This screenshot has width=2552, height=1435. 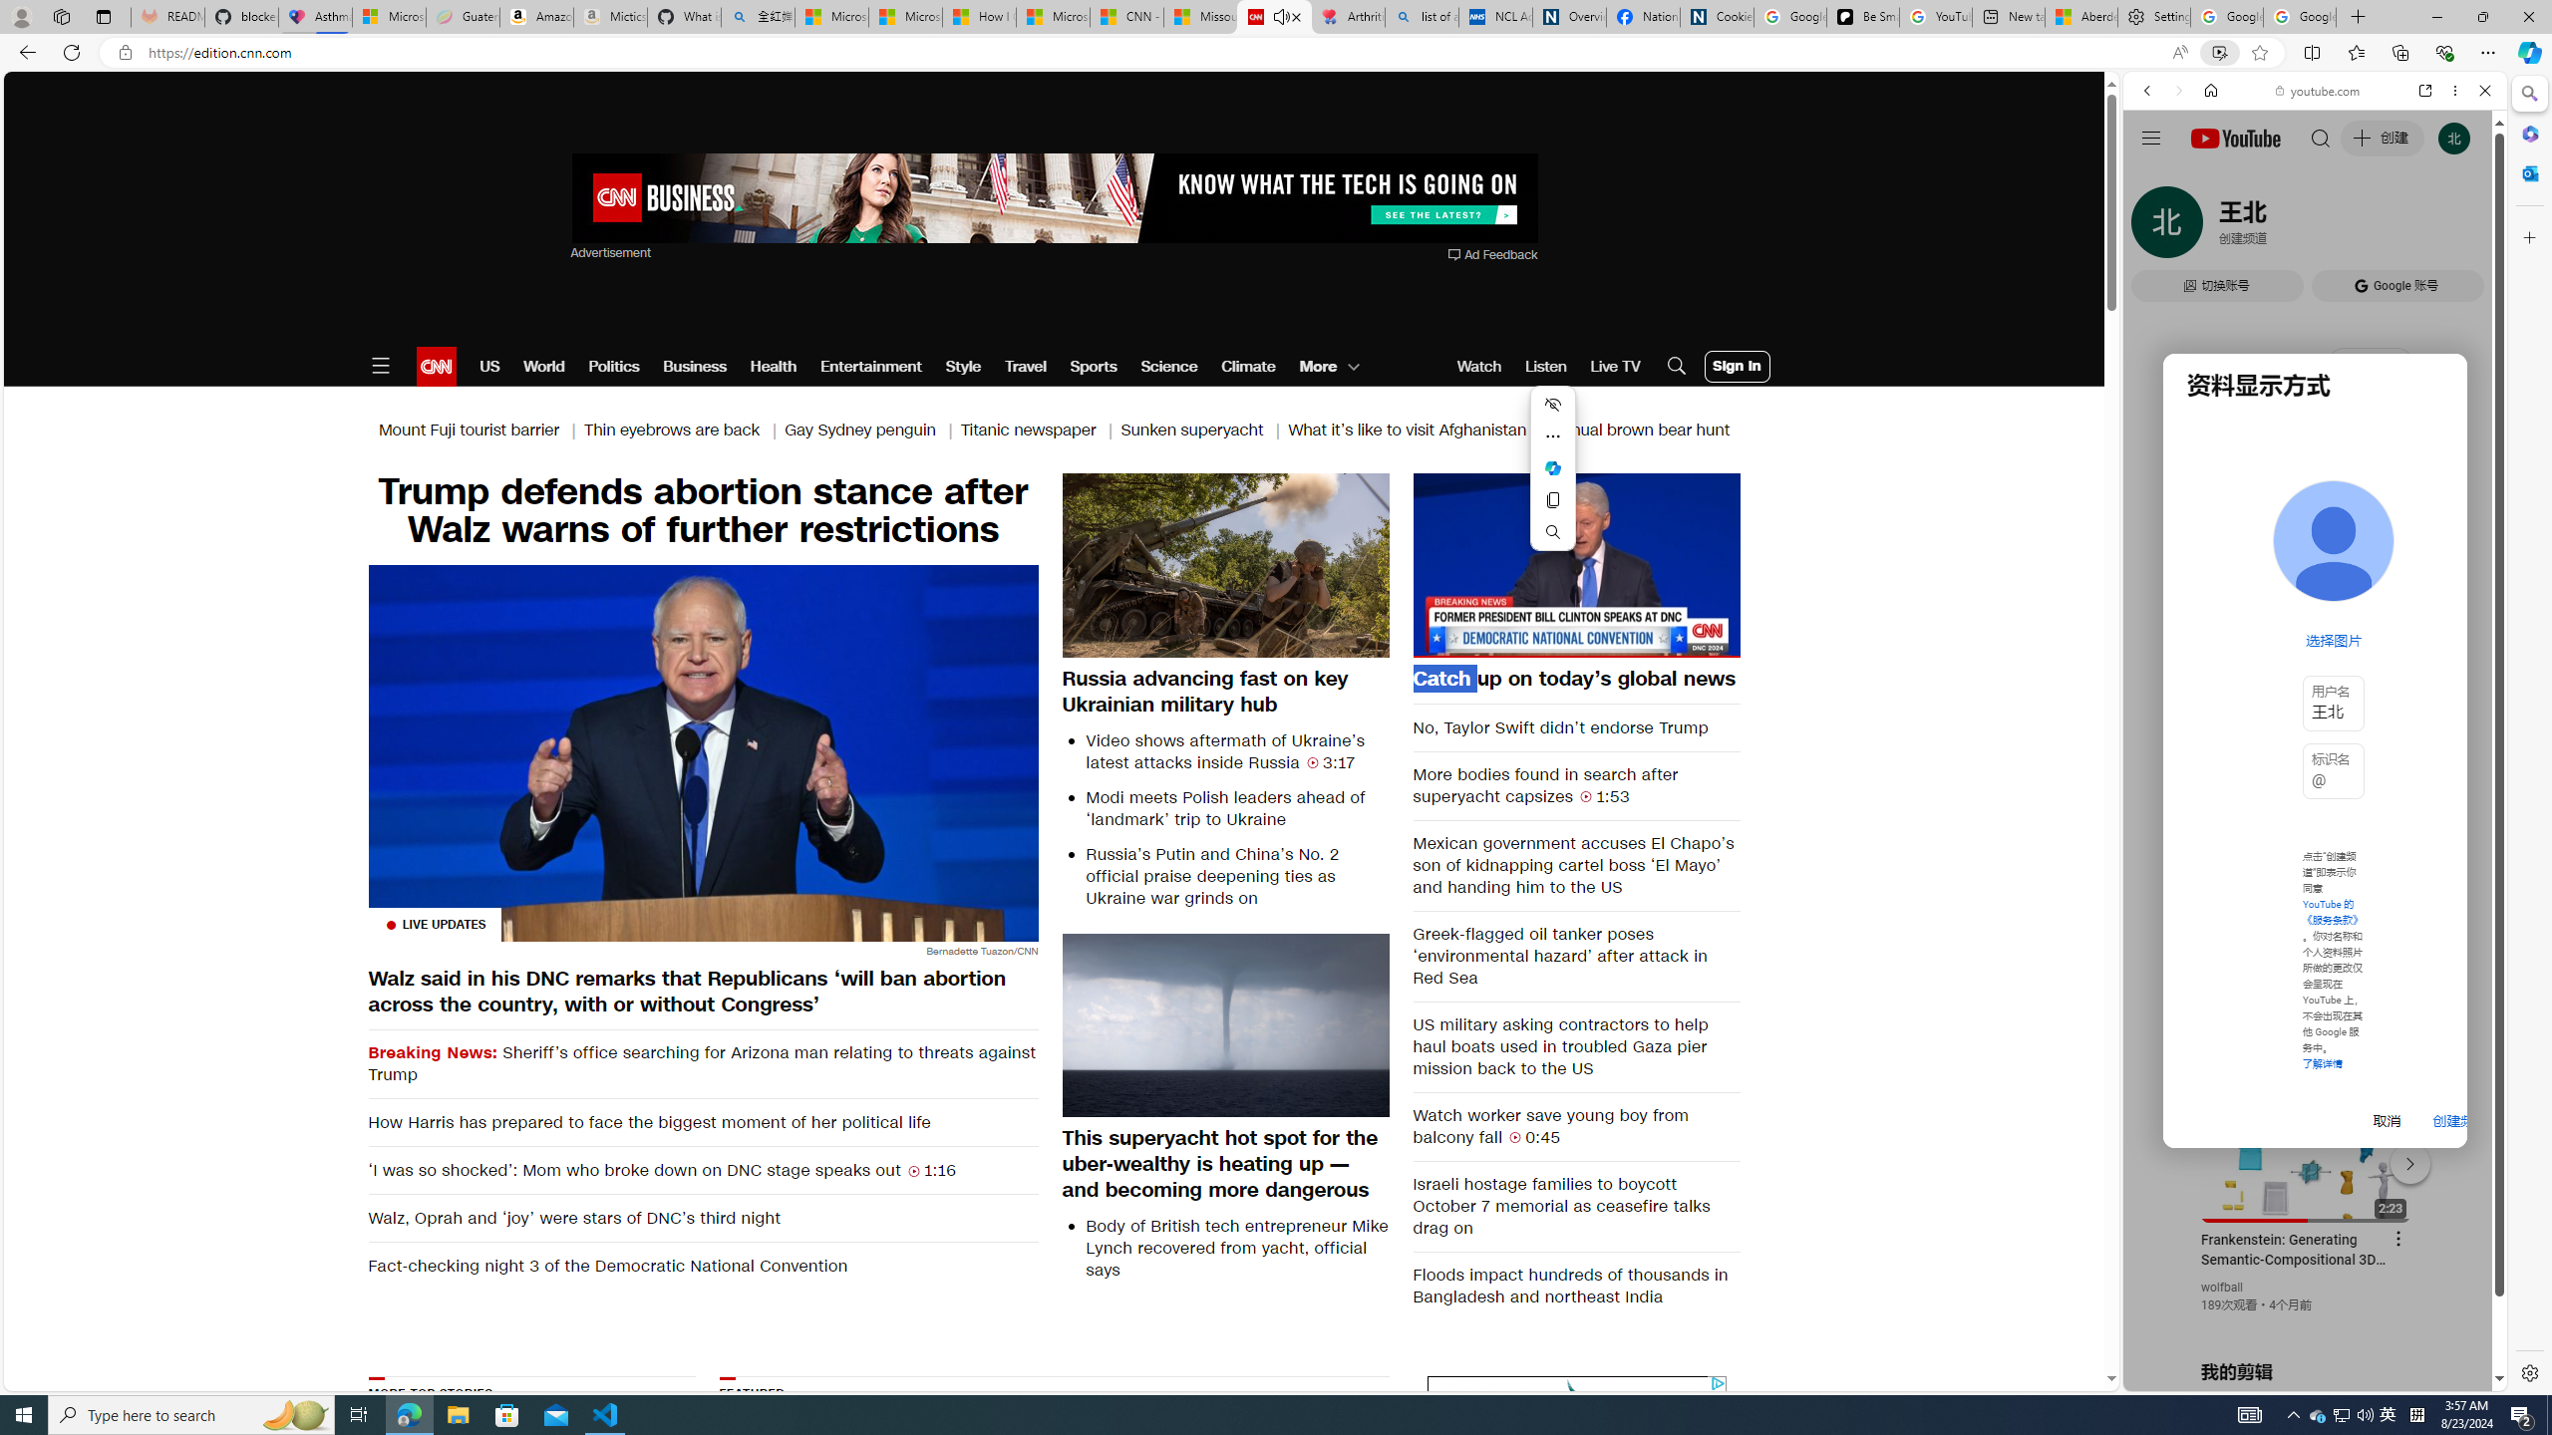 I want to click on AutomationID: aw0, so click(x=1053, y=199).